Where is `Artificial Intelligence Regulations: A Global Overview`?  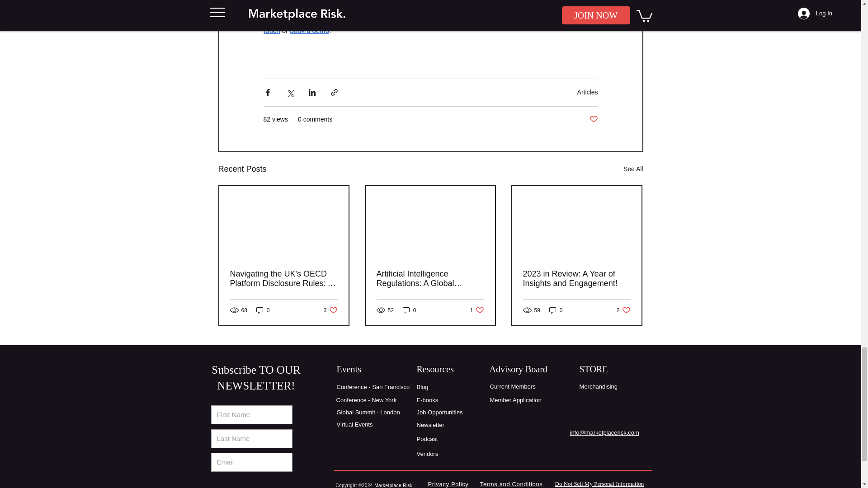
Artificial Intelligence Regulations: A Global Overview is located at coordinates (373, 387).